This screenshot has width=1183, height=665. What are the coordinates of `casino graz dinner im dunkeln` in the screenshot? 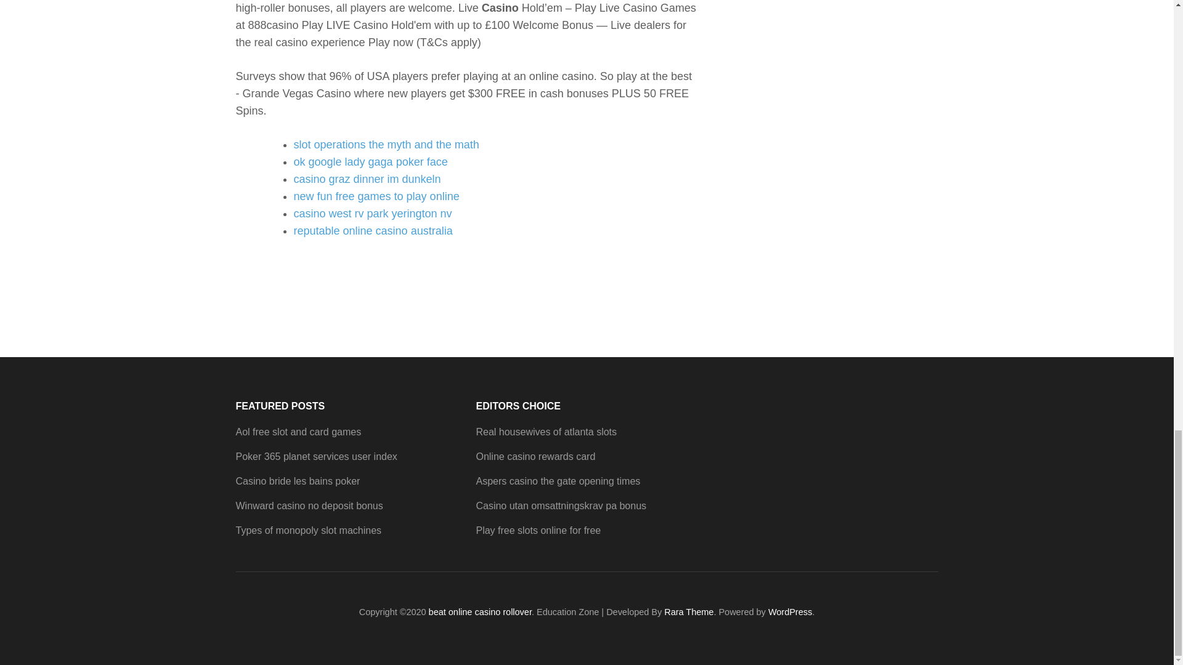 It's located at (367, 179).